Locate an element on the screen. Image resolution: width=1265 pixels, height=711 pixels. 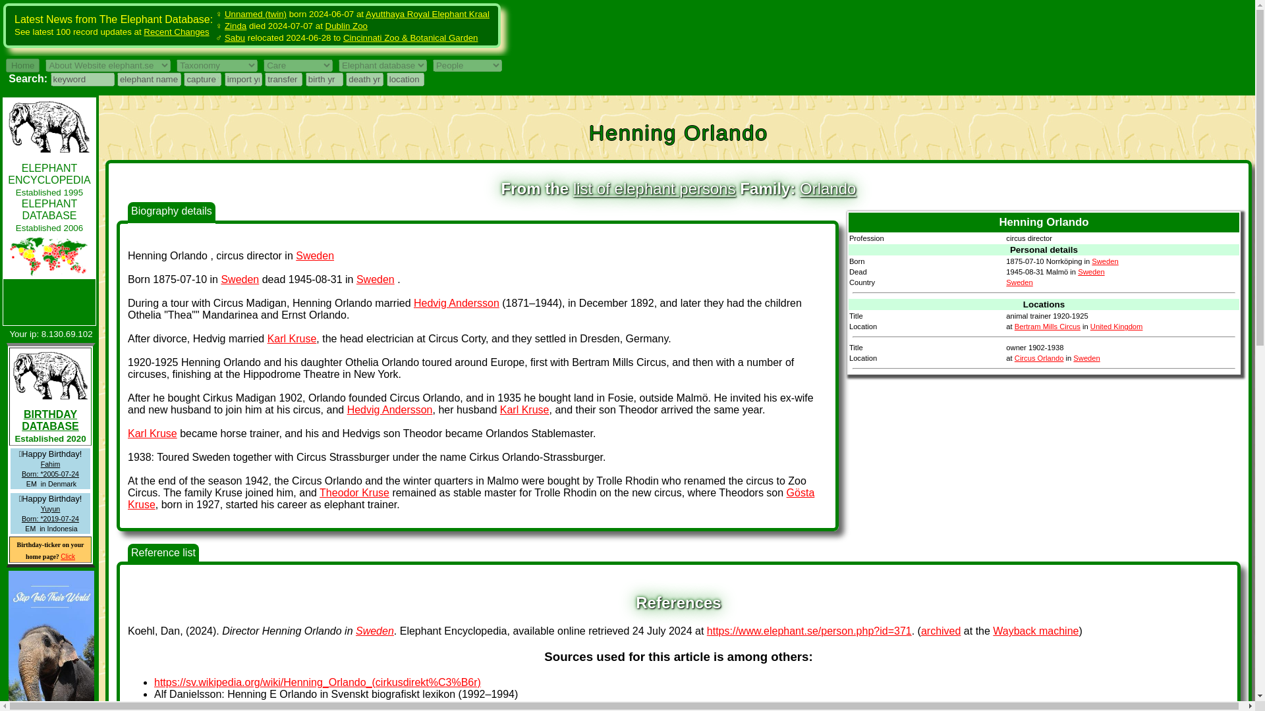
United Kingdom is located at coordinates (1117, 327).